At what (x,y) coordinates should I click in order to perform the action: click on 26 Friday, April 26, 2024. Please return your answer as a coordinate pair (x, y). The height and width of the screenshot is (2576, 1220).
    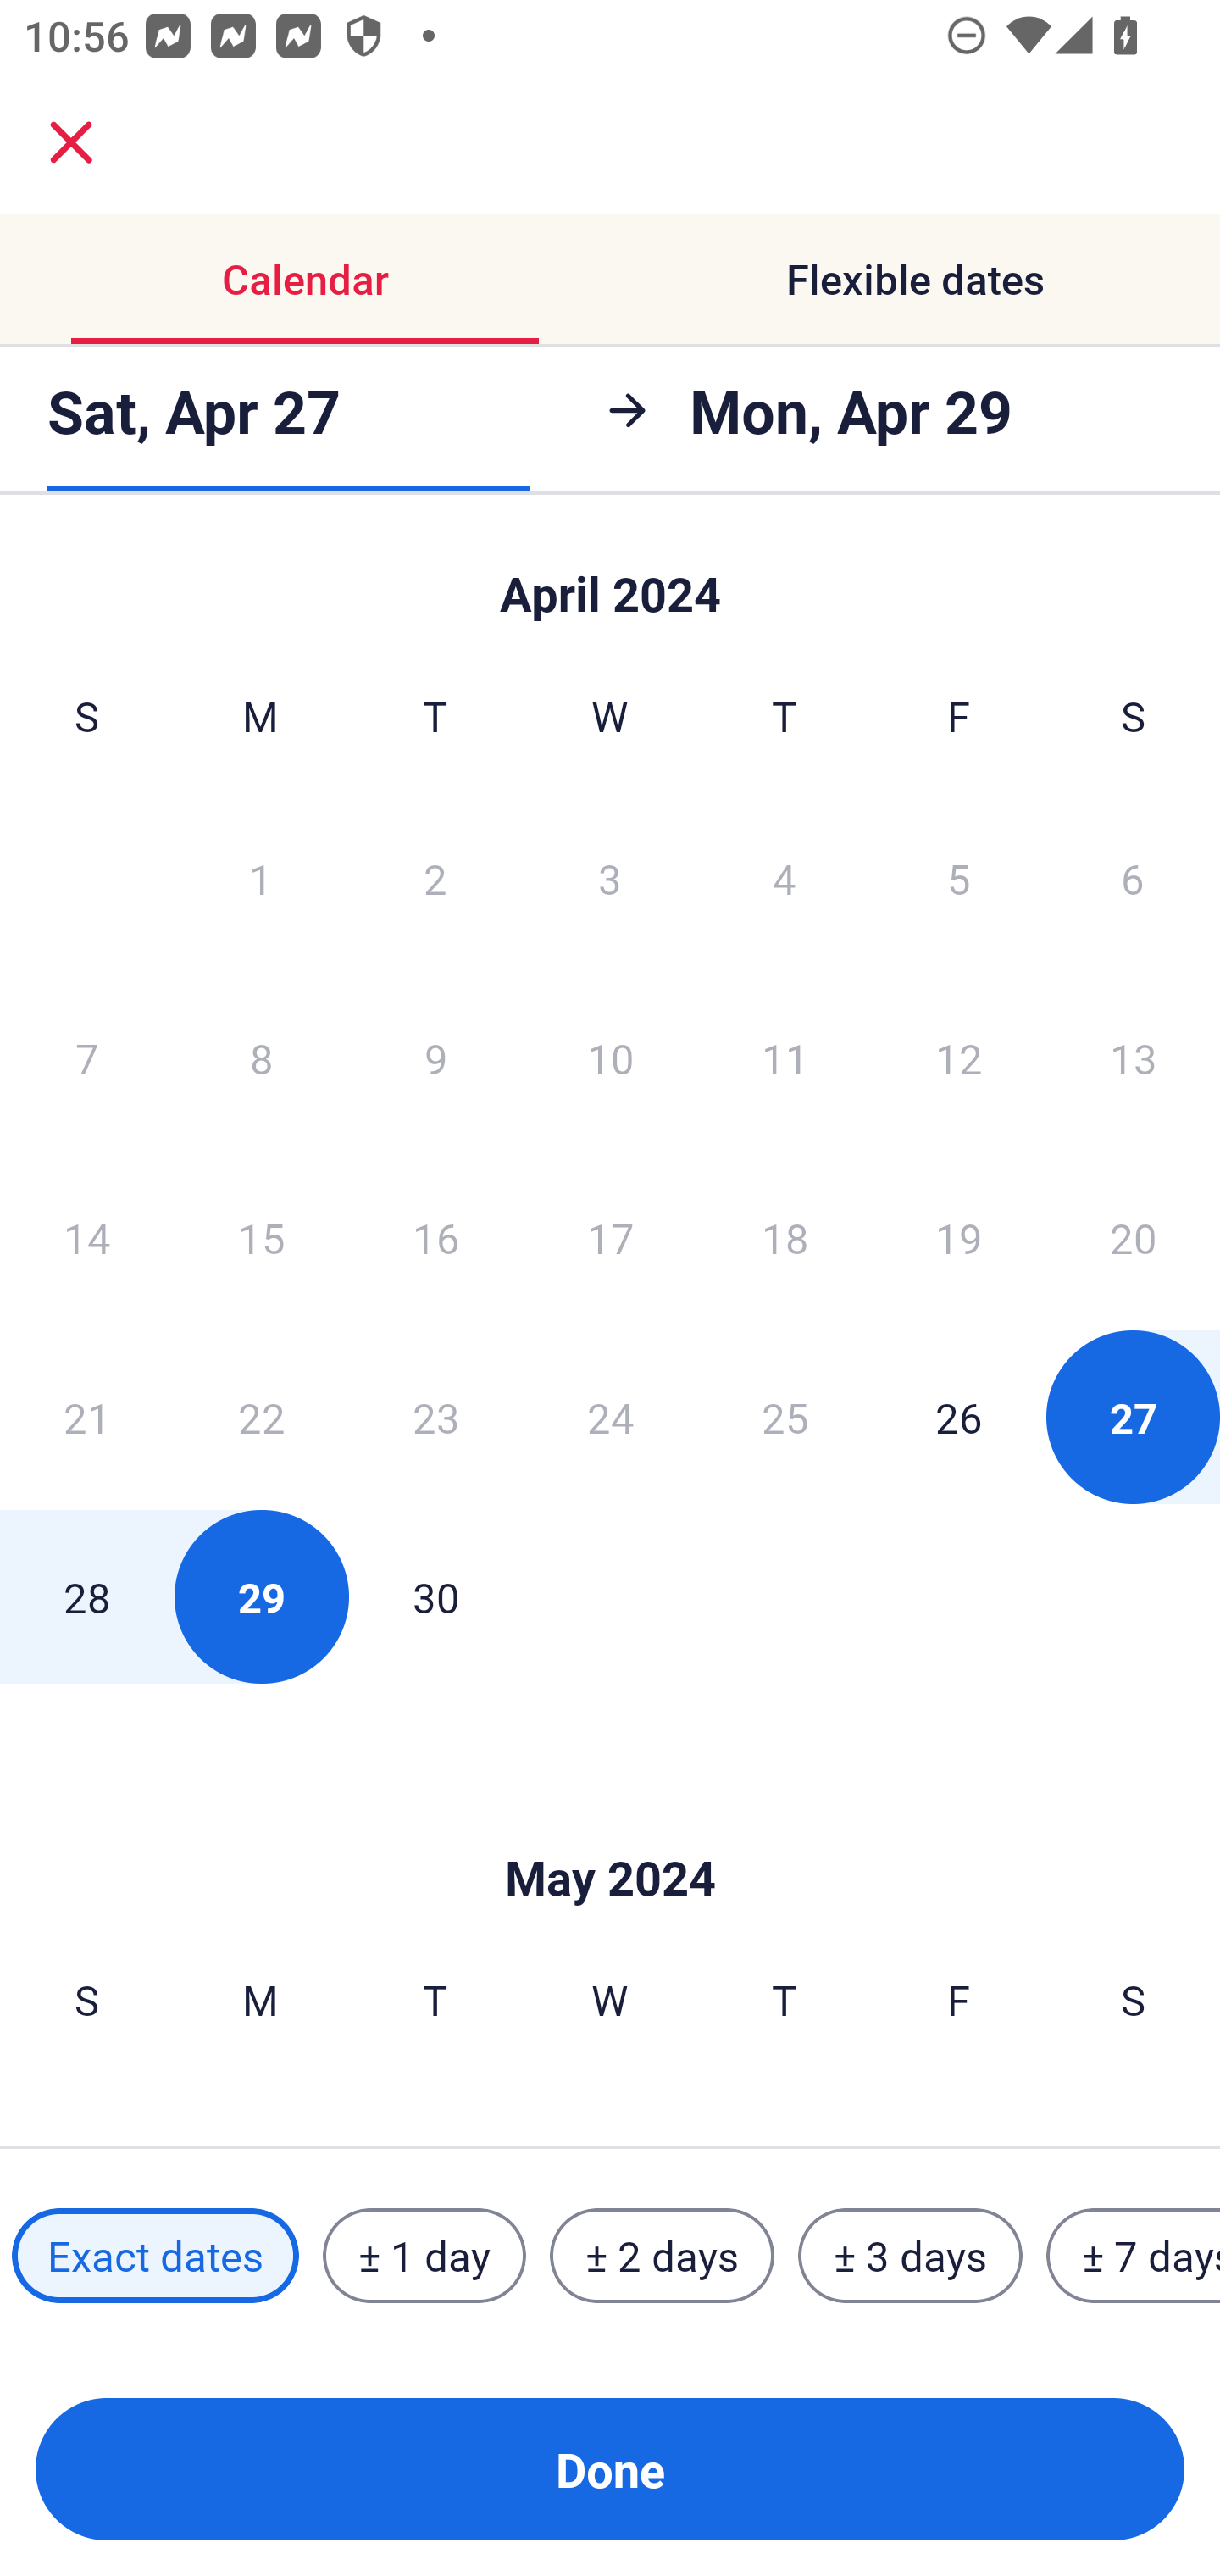
    Looking at the image, I should click on (959, 1417).